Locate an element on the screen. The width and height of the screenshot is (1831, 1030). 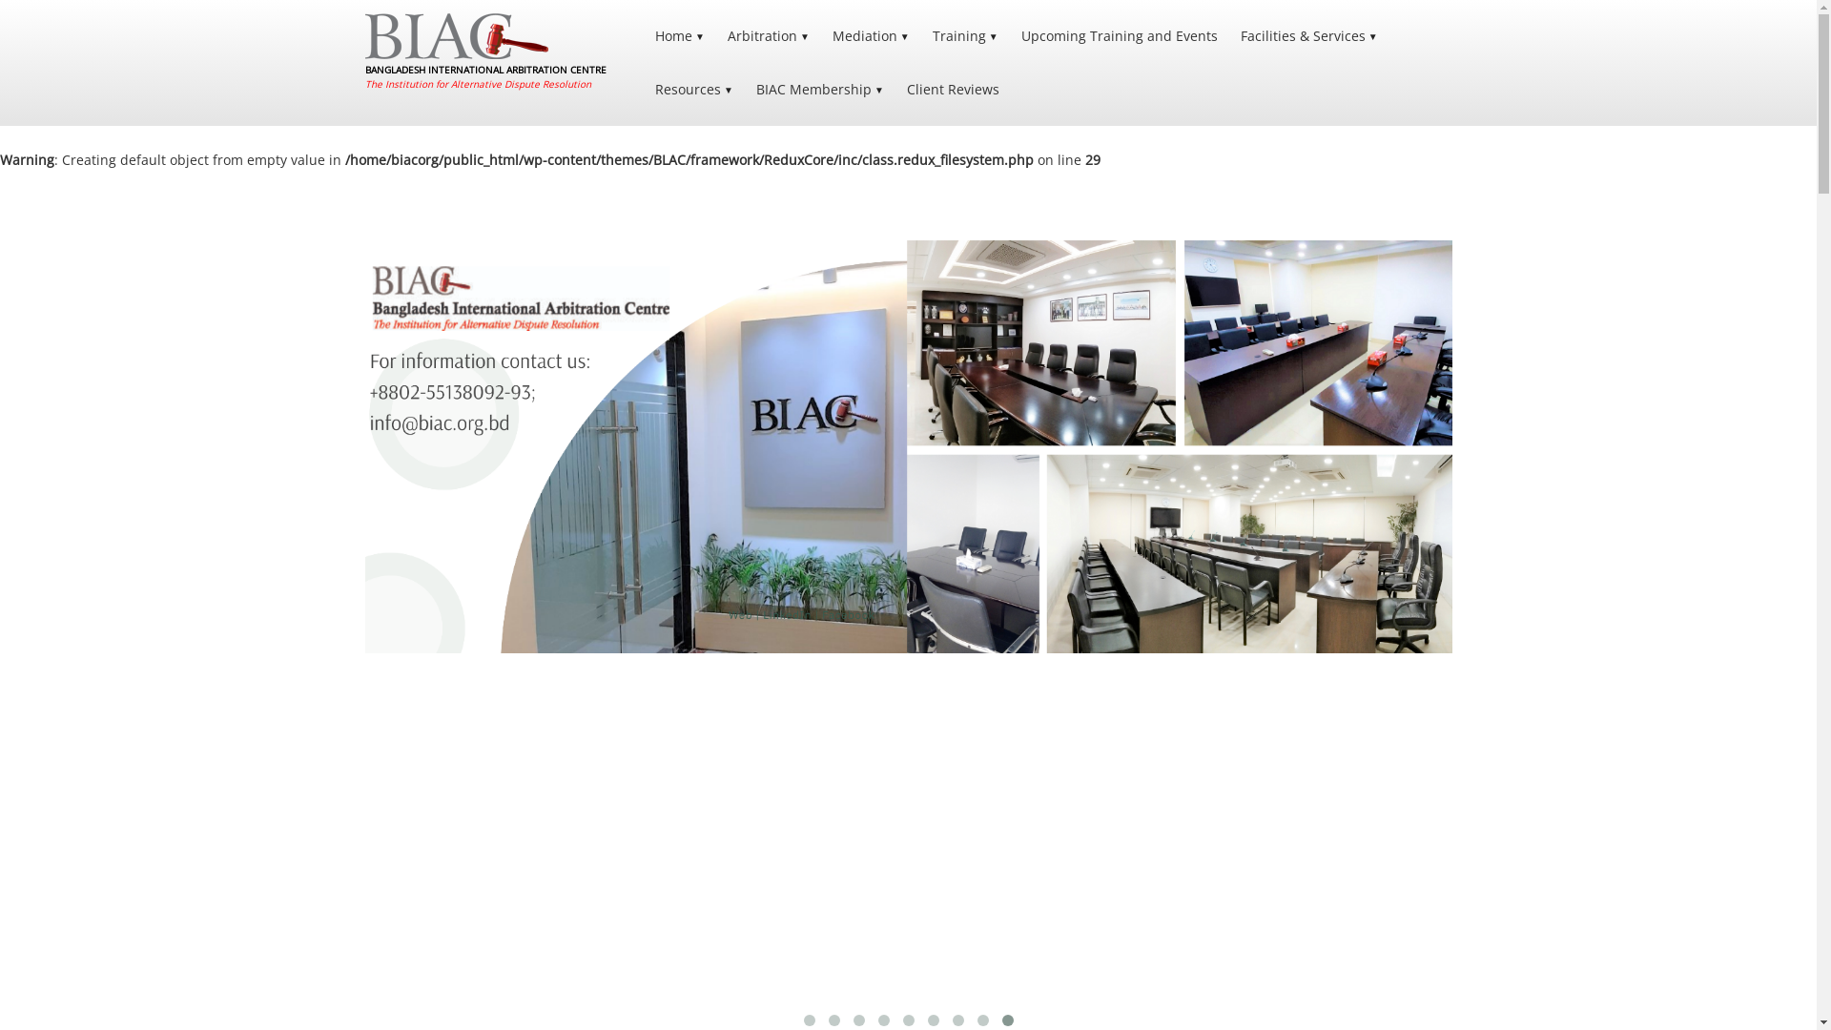
Facilities & Services is located at coordinates (1309, 36).